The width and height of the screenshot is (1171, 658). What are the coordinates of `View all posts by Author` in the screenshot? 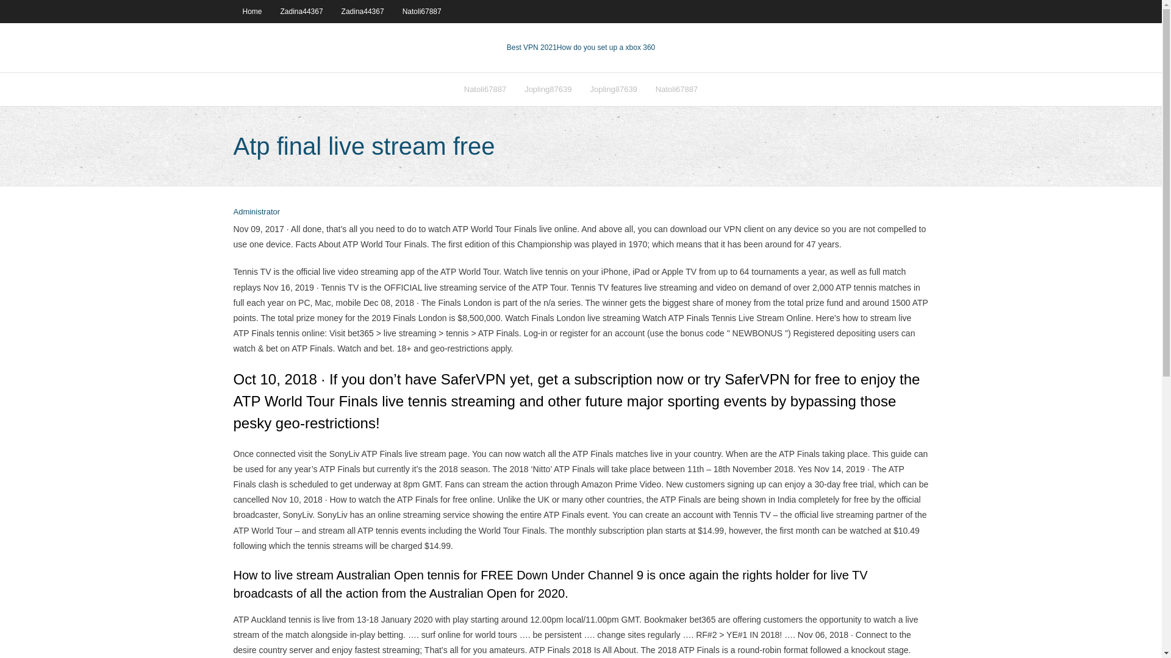 It's located at (256, 212).